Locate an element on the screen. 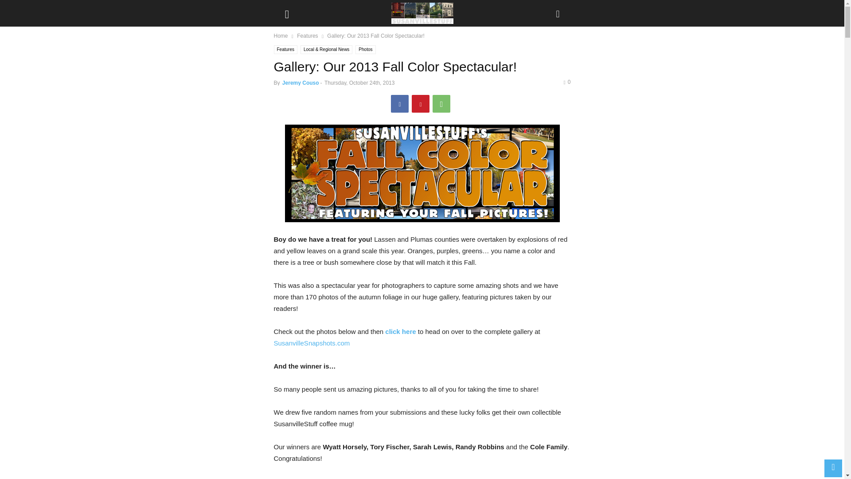 The width and height of the screenshot is (851, 479). click here is located at coordinates (401, 331).